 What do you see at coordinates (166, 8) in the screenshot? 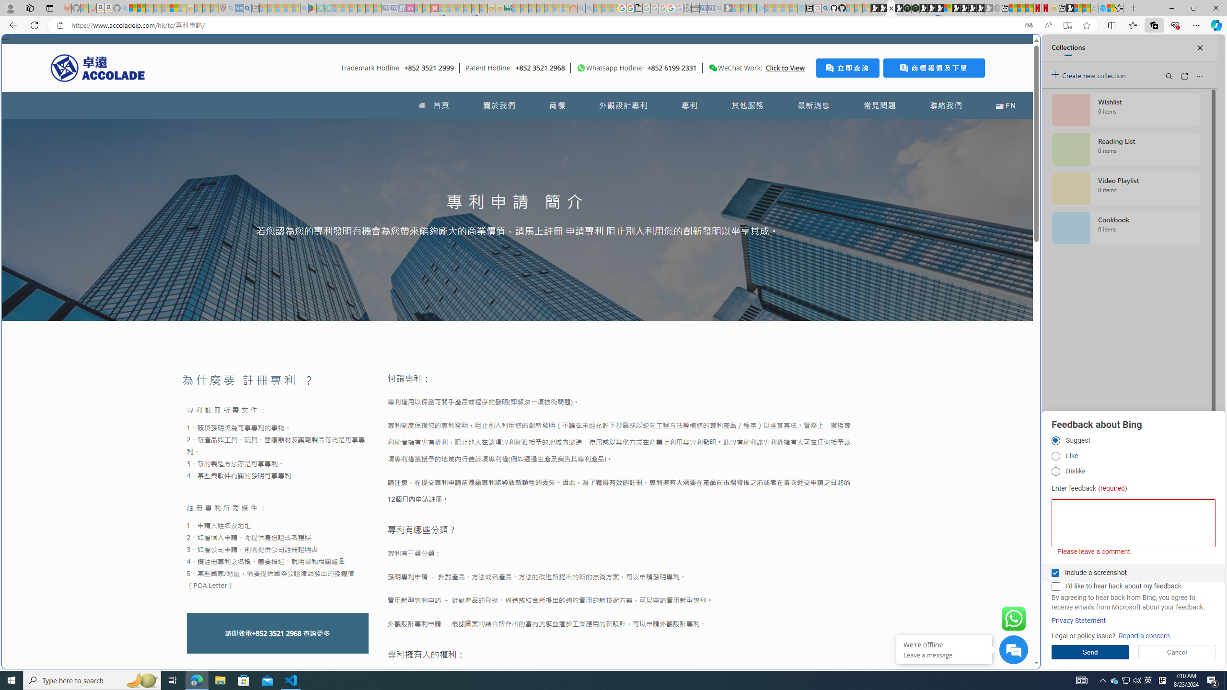
I see `New Report Confirms 2023 Was Record Hot | Watch - Sleeping` at bounding box center [166, 8].